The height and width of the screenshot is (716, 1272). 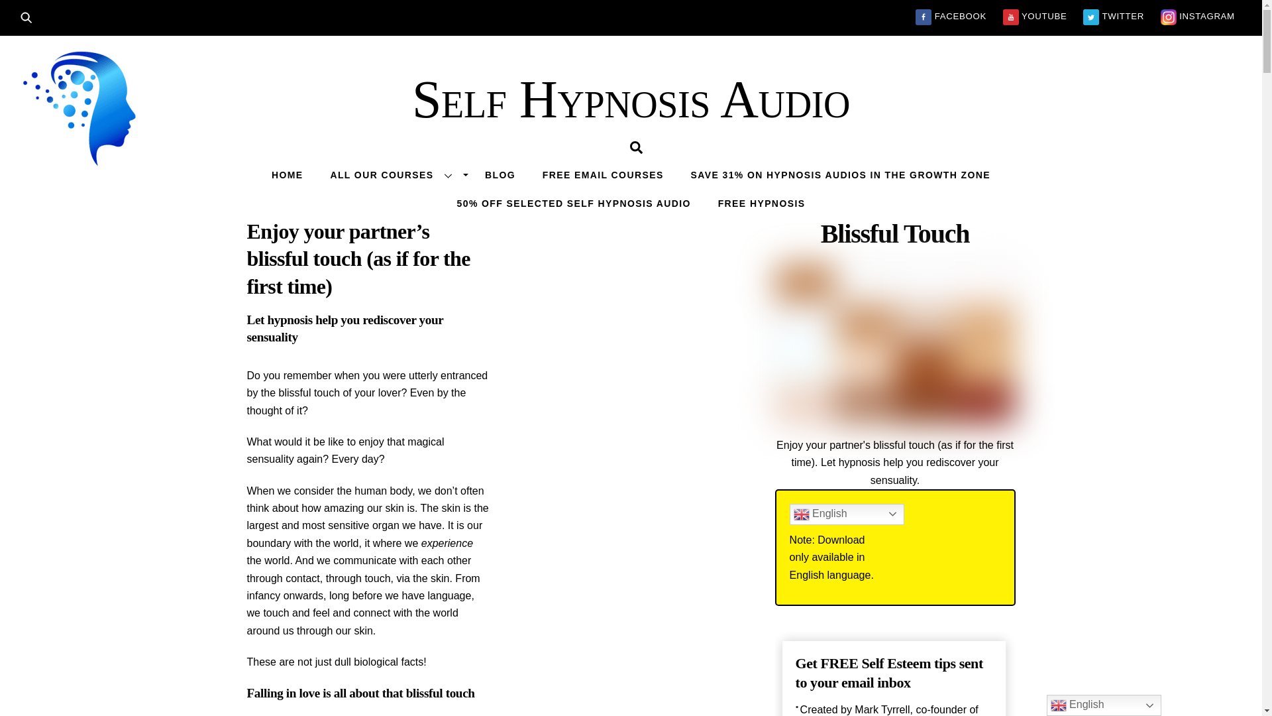 I want to click on Blissful Touch, so click(x=894, y=343).